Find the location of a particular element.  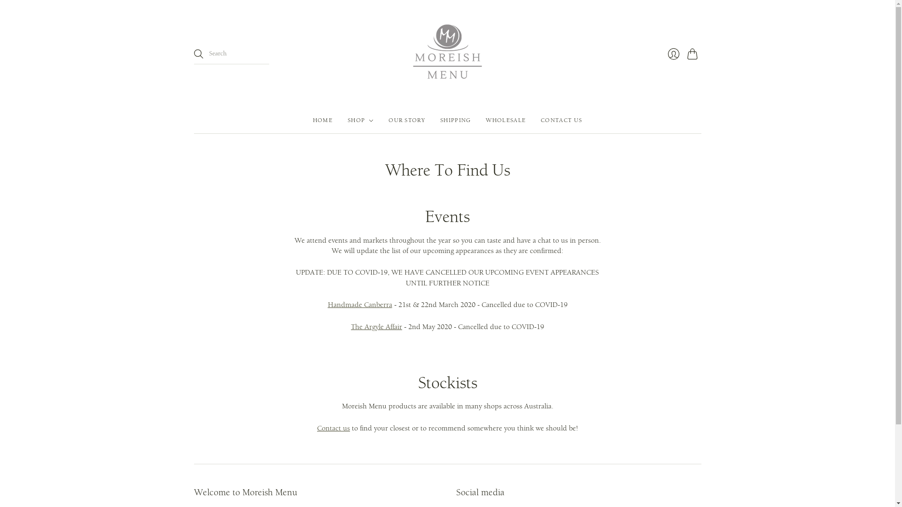

HOME is located at coordinates (323, 121).